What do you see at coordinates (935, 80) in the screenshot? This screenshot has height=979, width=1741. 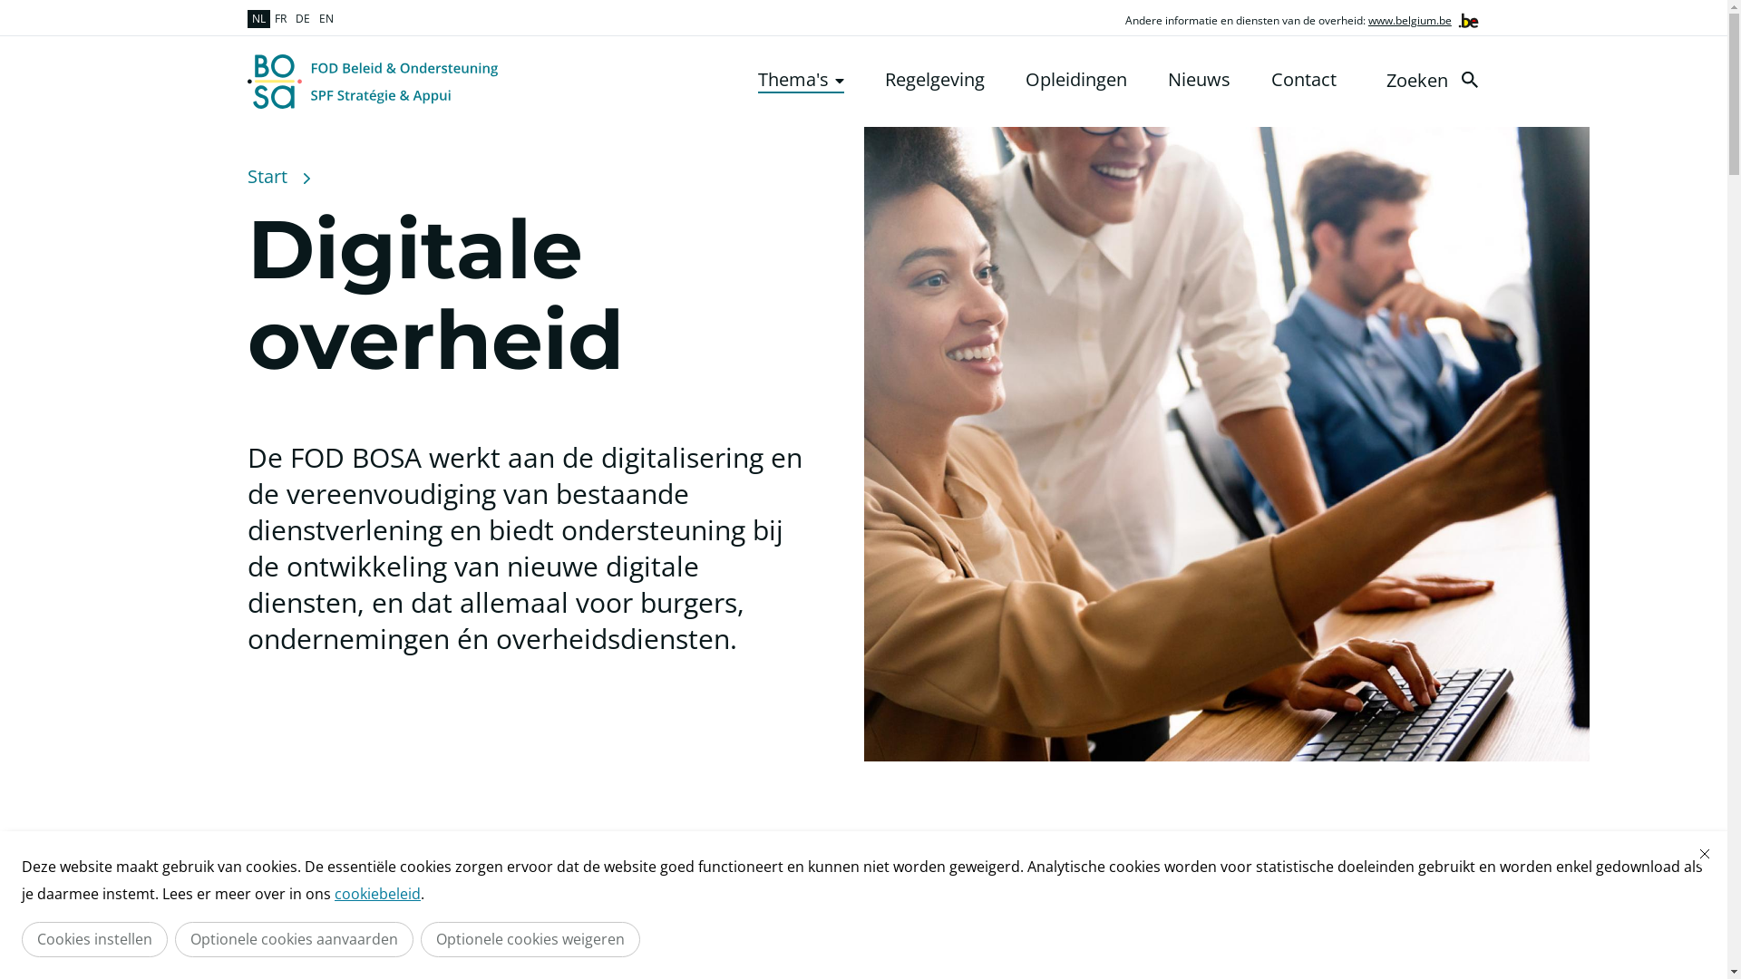 I see `Regelgeving` at bounding box center [935, 80].